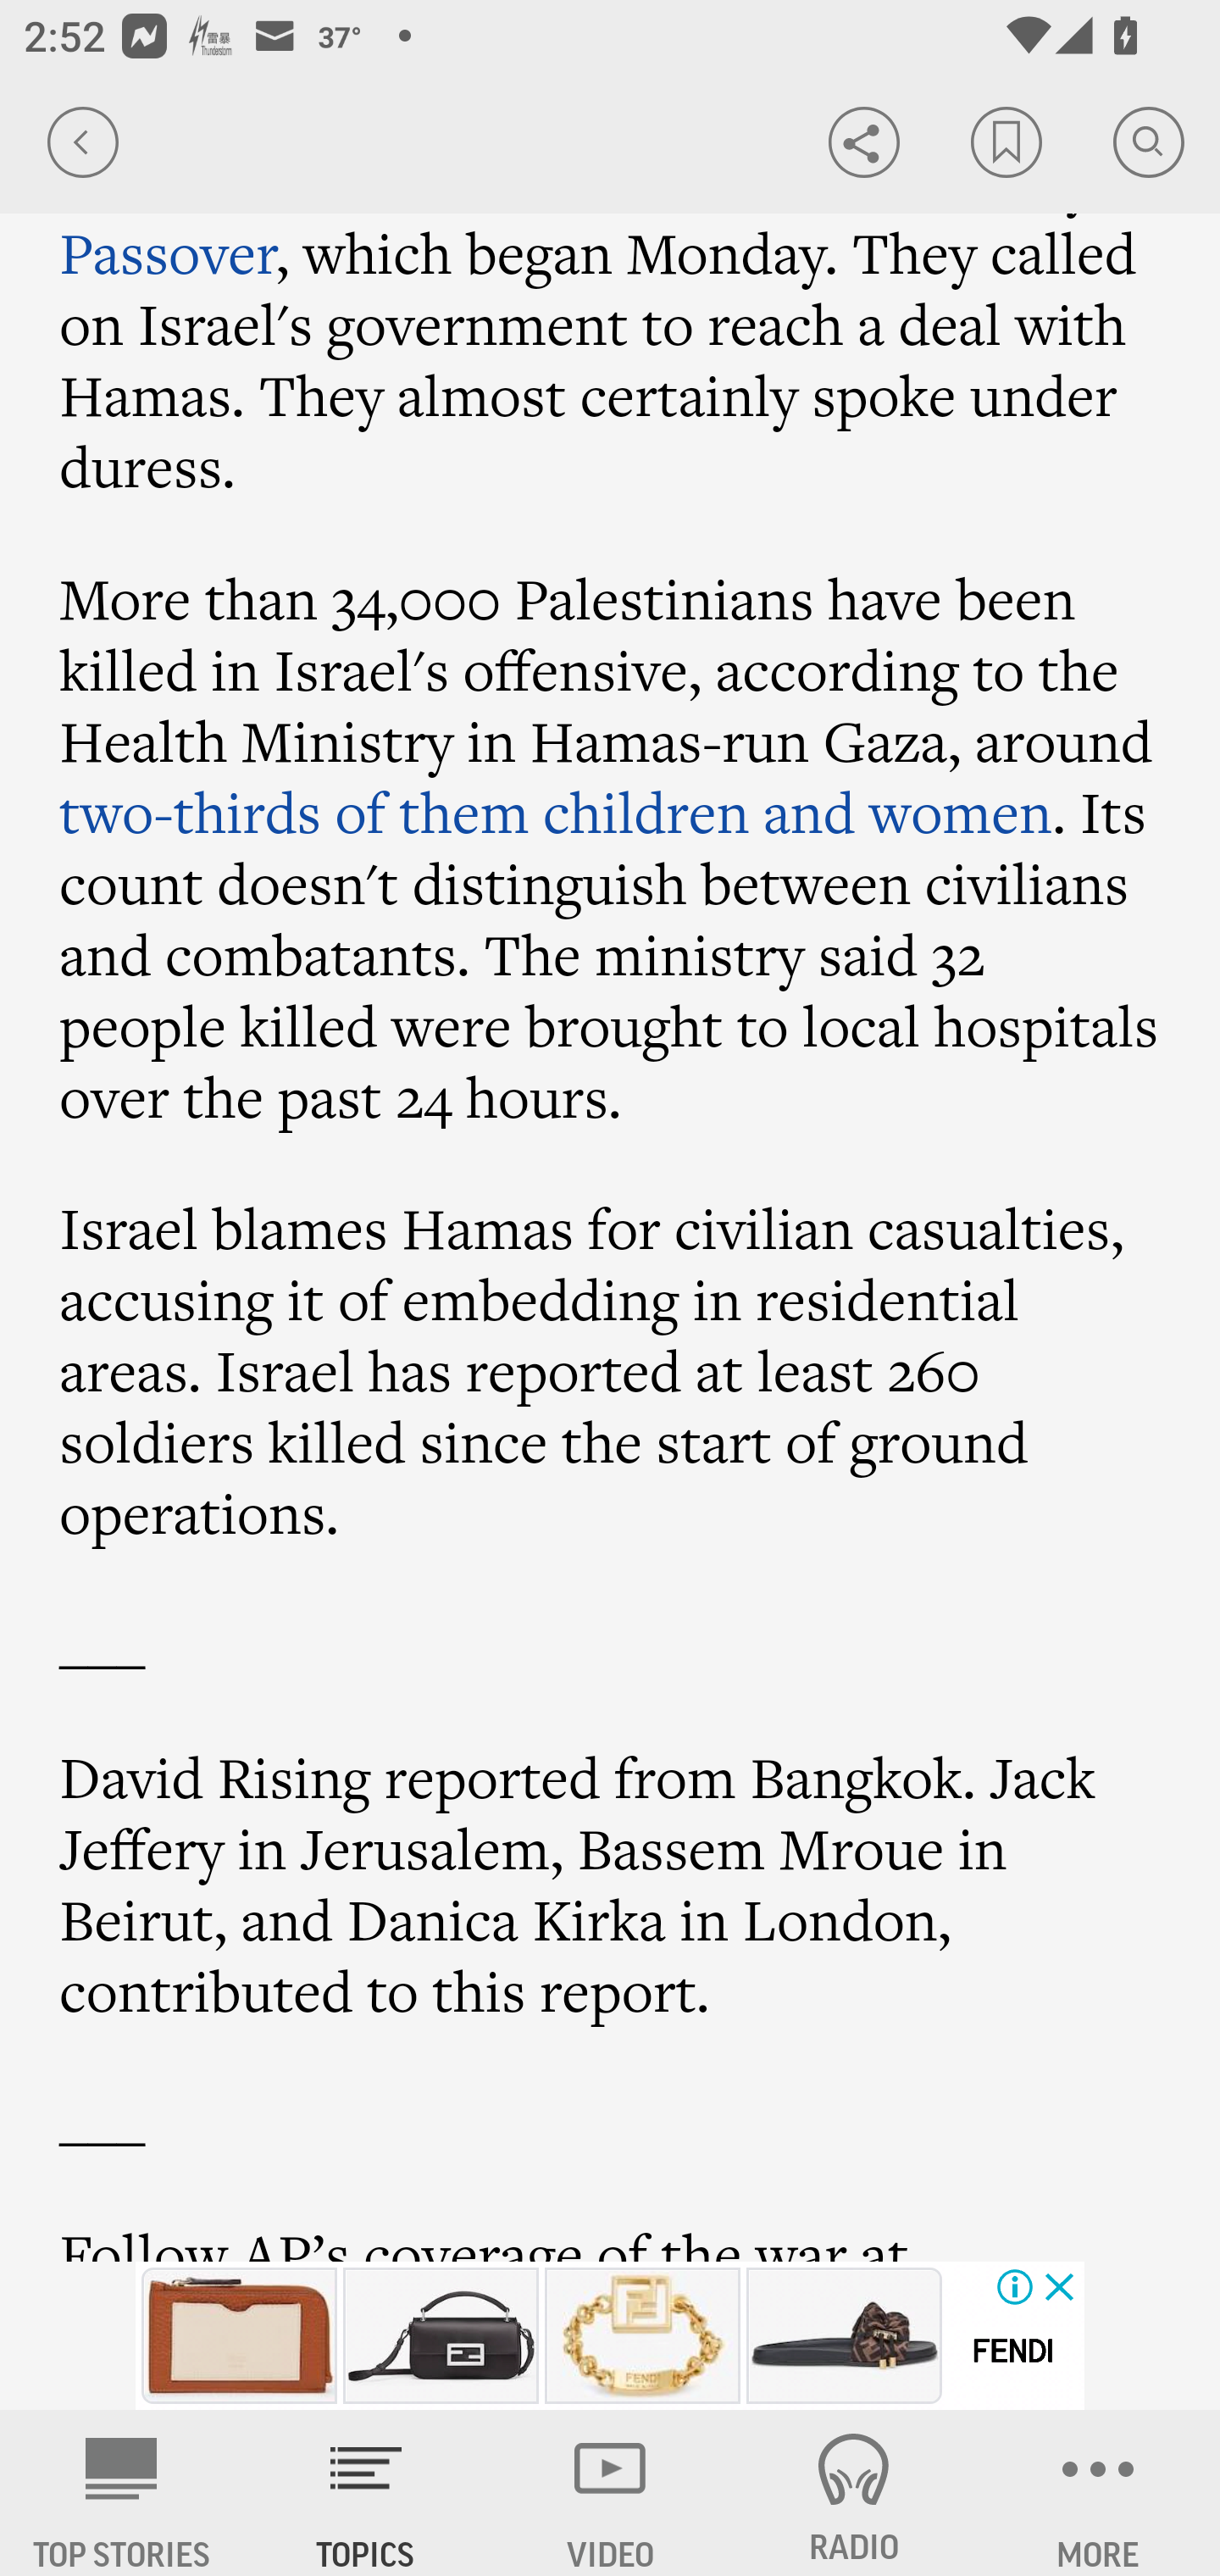 The image size is (1220, 2576). I want to click on RADIO, so click(854, 2493).